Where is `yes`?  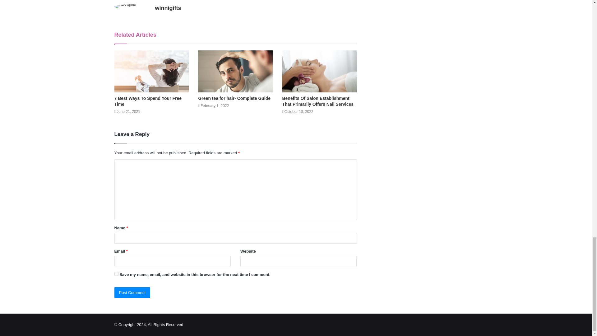 yes is located at coordinates (116, 274).